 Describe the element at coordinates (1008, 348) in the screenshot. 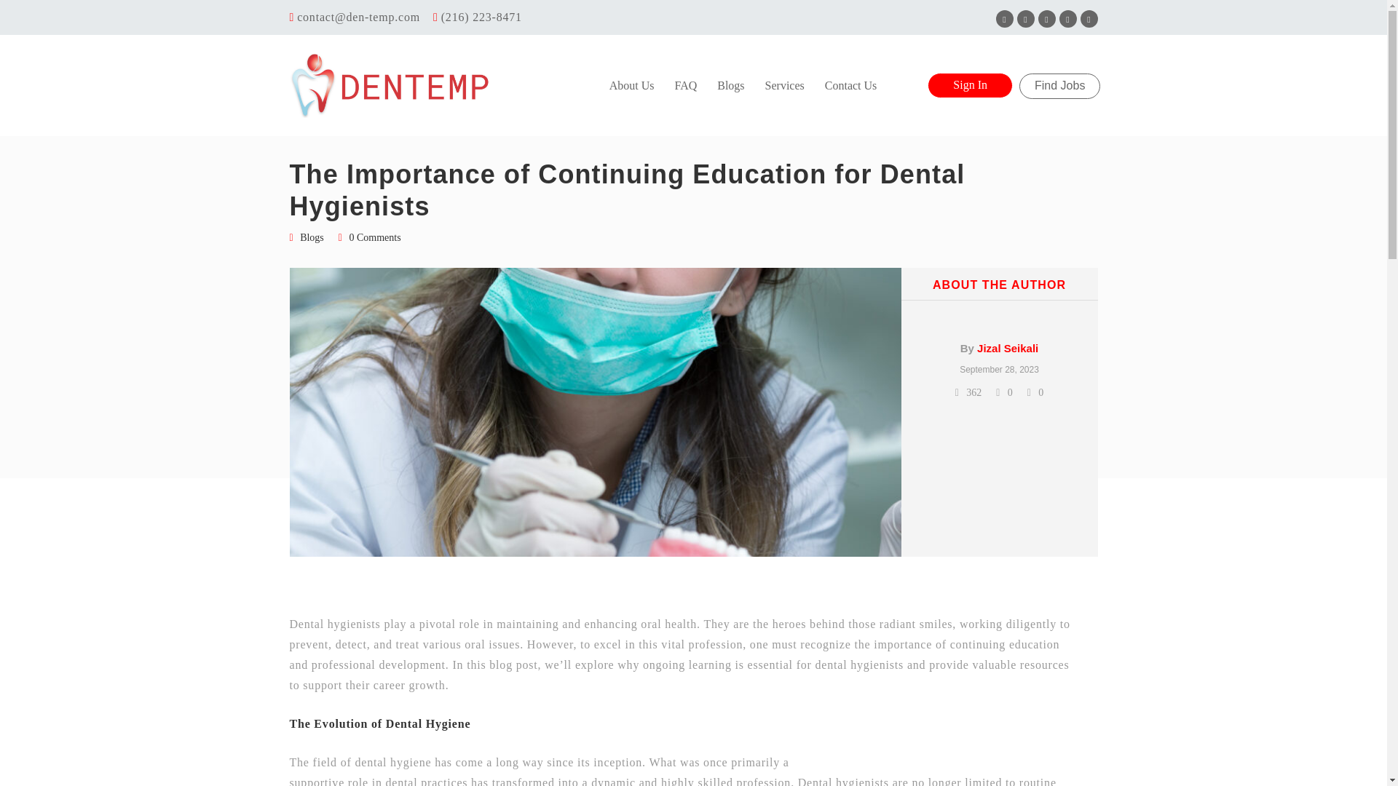

I see `Jizal Seikali` at that location.